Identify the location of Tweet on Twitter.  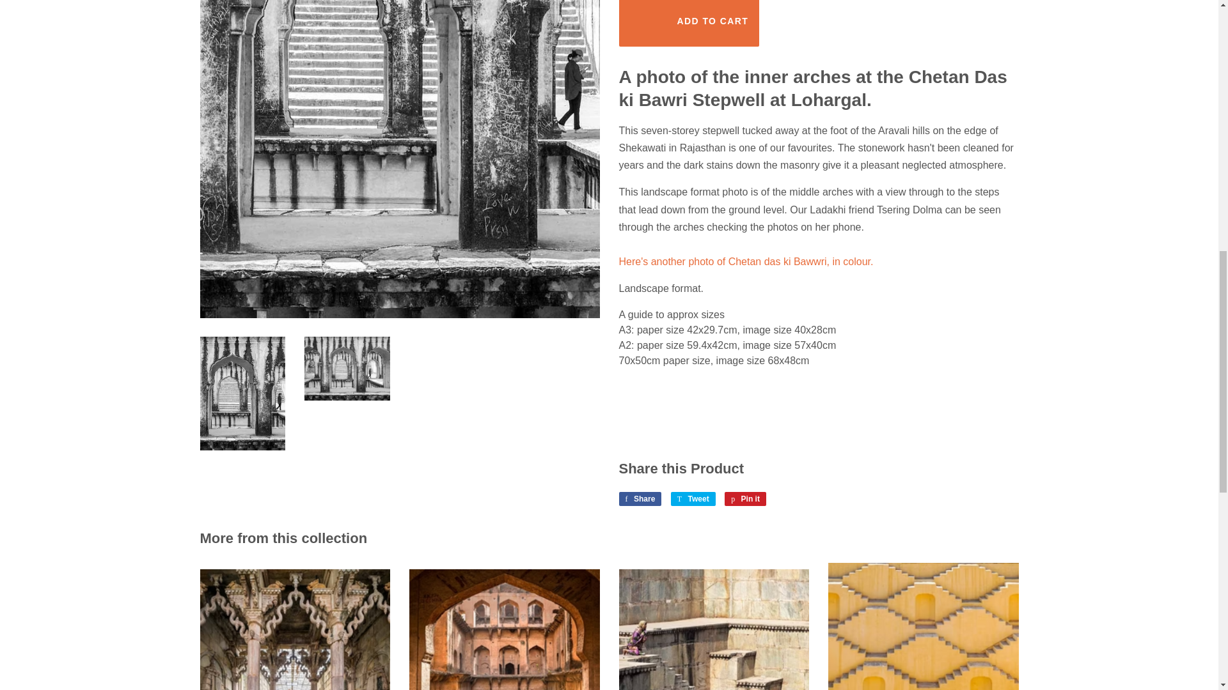
(693, 498).